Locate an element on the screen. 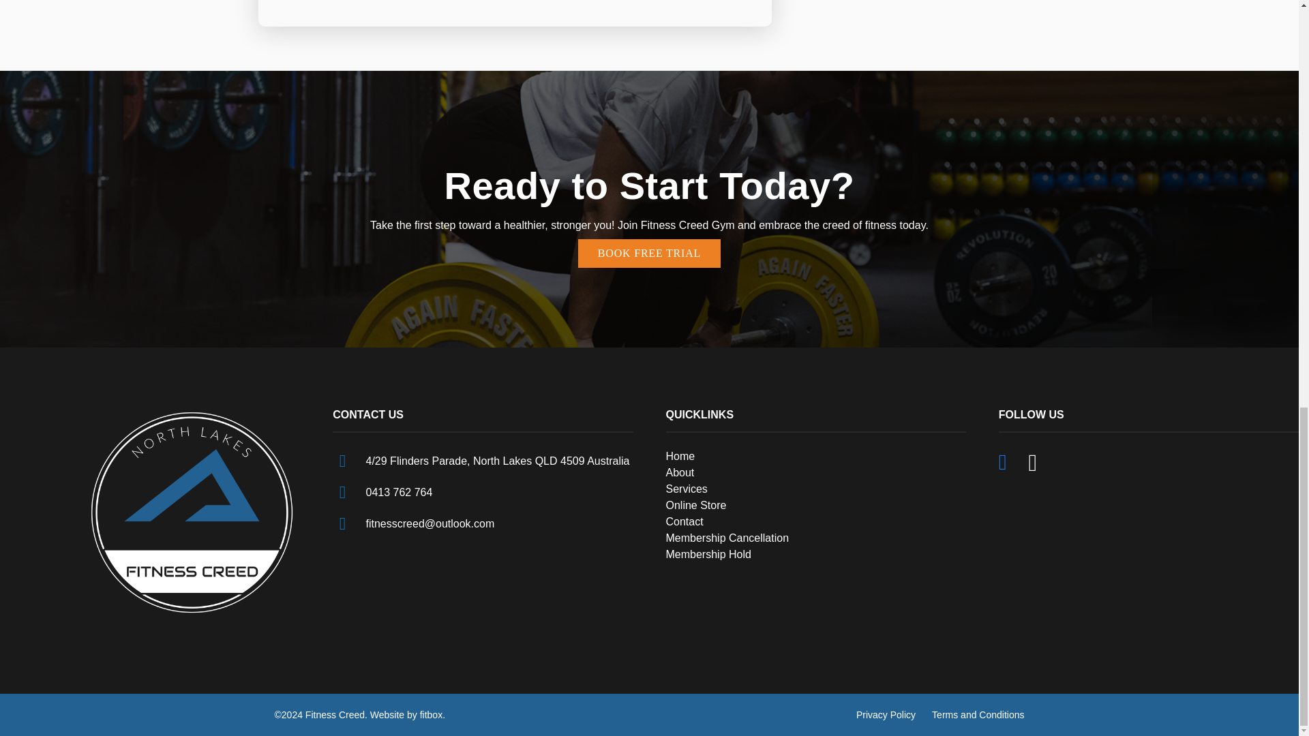  Contact is located at coordinates (684, 522).